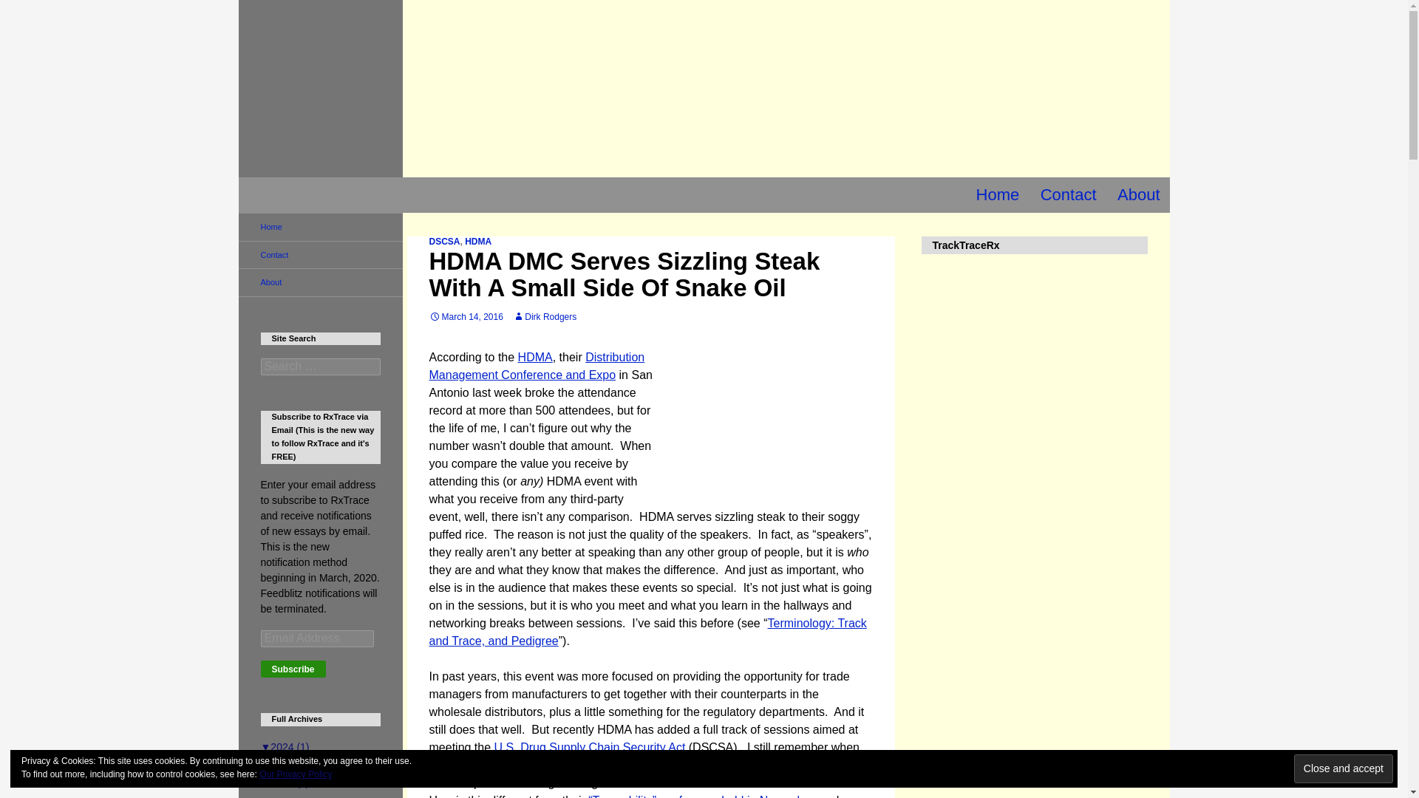 This screenshot has width=1419, height=798. Describe the element at coordinates (465, 317) in the screenshot. I see `March 14, 2016` at that location.